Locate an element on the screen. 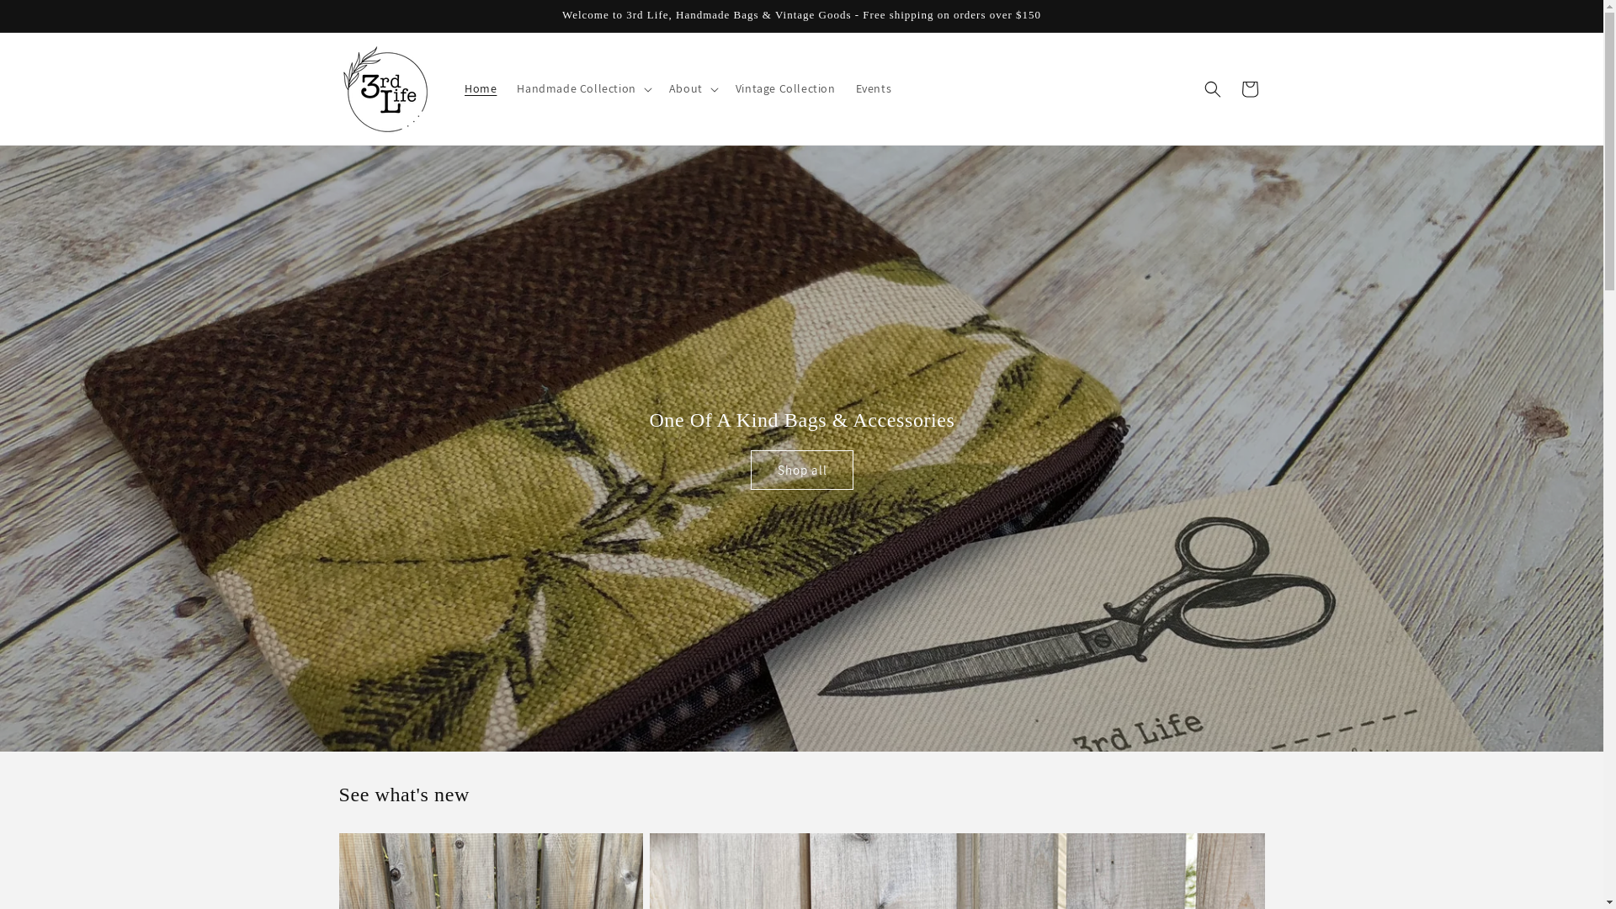 The image size is (1616, 909). Shop all is located at coordinates (801, 470).